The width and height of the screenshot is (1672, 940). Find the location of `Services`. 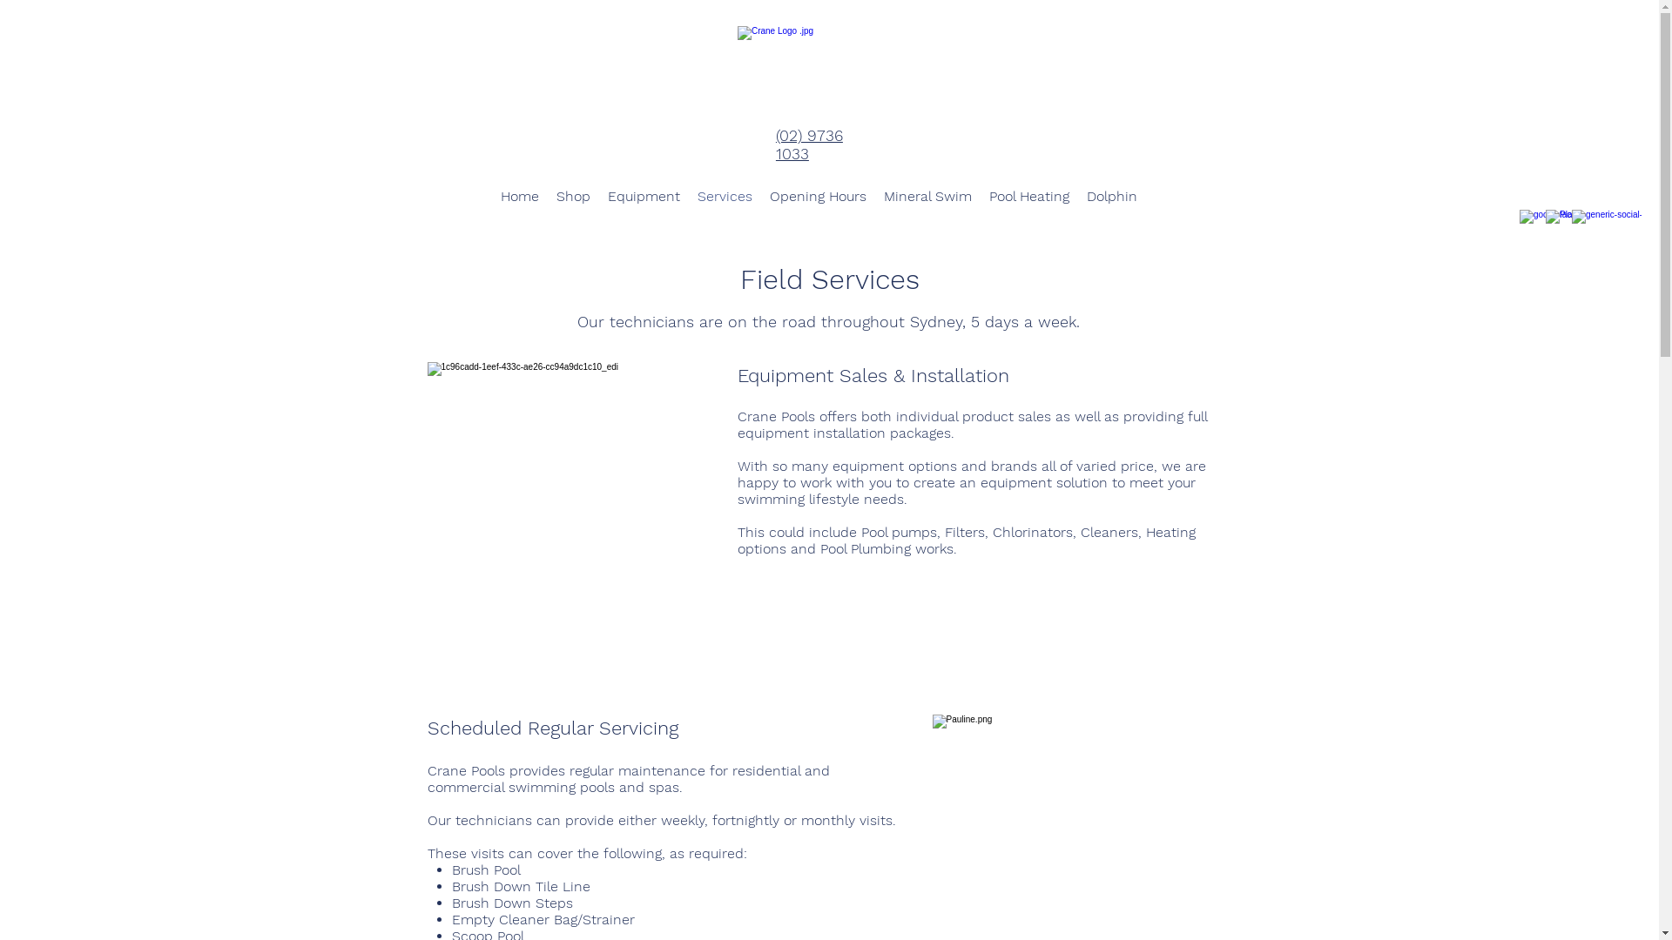

Services is located at coordinates (725, 197).